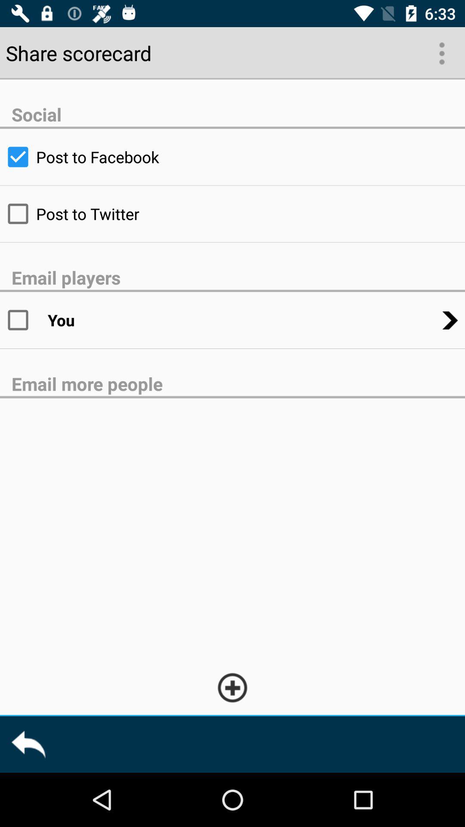 Image resolution: width=465 pixels, height=827 pixels. What do you see at coordinates (441, 53) in the screenshot?
I see `turn on item at the top right corner` at bounding box center [441, 53].